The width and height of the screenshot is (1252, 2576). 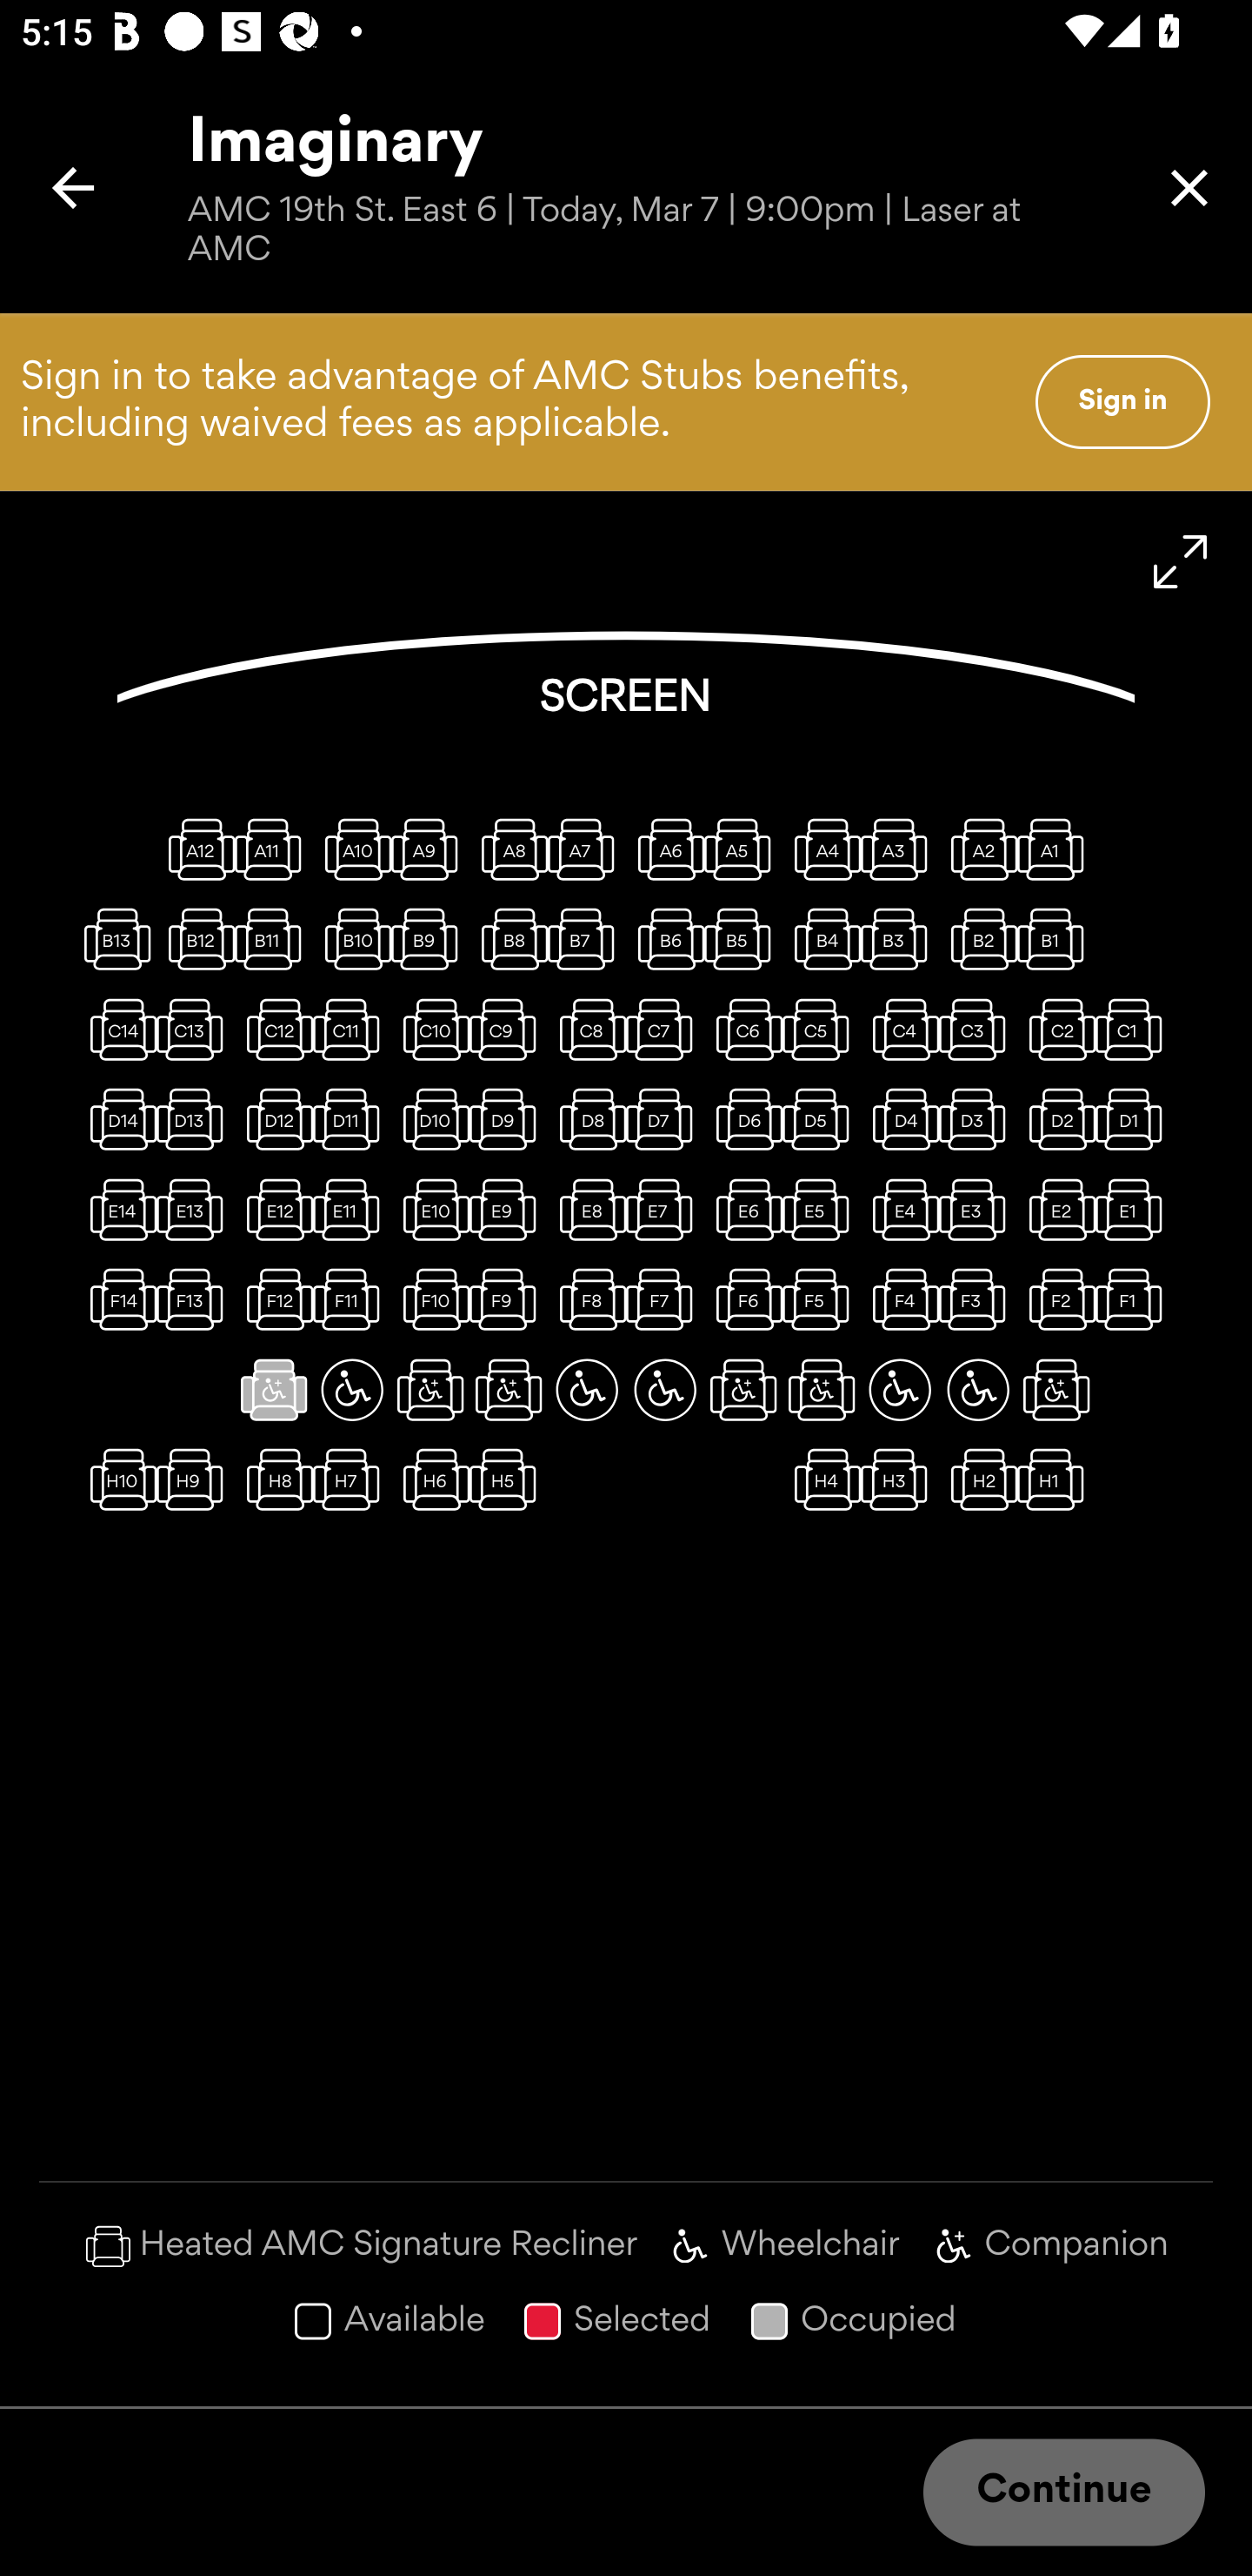 I want to click on B12, Regular seat, available, so click(x=196, y=938).